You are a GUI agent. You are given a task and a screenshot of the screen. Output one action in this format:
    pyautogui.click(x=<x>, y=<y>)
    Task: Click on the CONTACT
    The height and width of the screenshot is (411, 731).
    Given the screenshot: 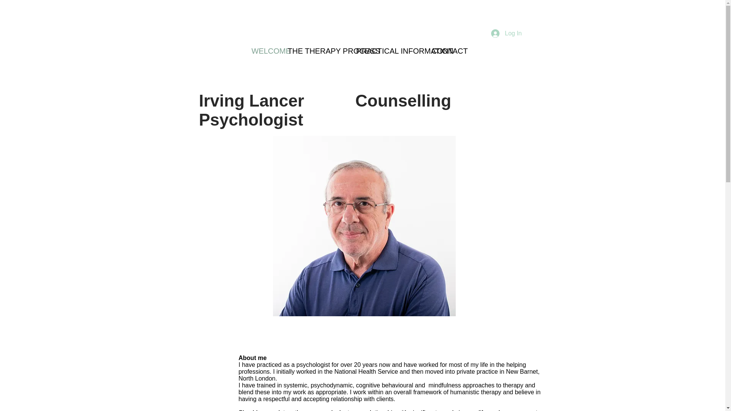 What is the action you would take?
    pyautogui.click(x=442, y=51)
    